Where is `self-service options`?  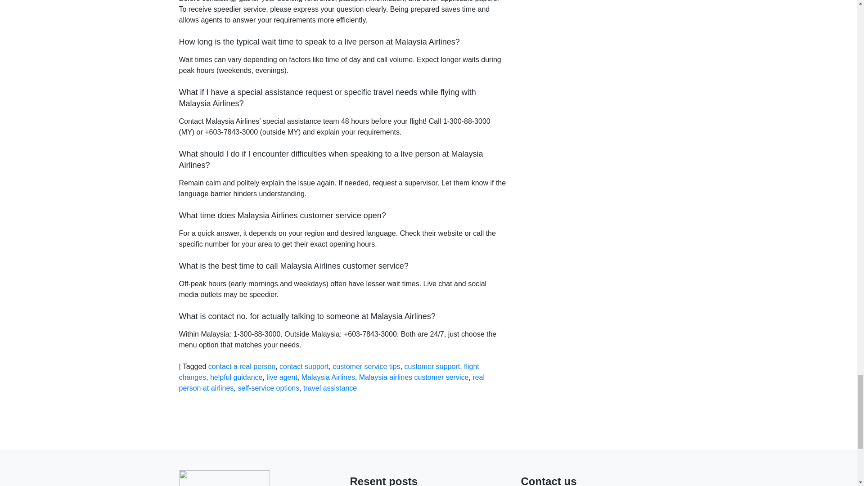 self-service options is located at coordinates (268, 388).